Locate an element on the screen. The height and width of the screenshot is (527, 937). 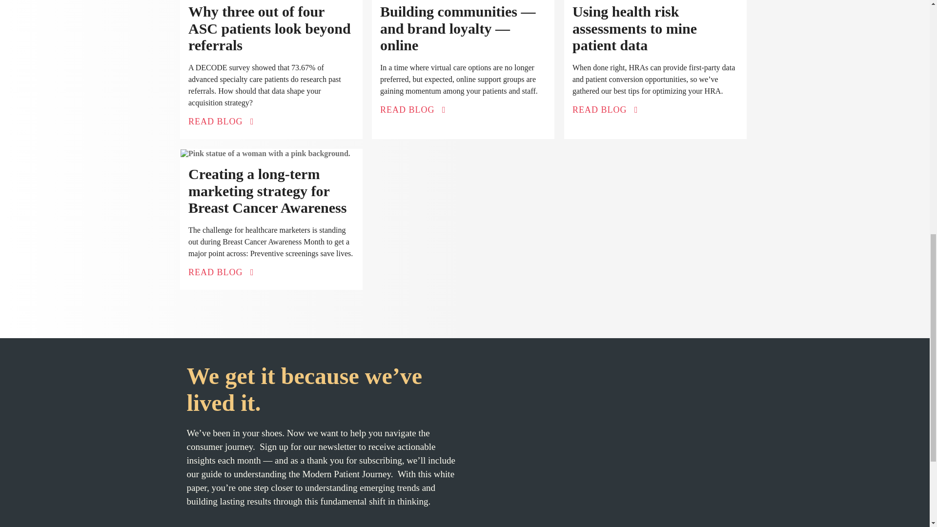
Why three out of four ASC patients look beyond referrals is located at coordinates (269, 28).